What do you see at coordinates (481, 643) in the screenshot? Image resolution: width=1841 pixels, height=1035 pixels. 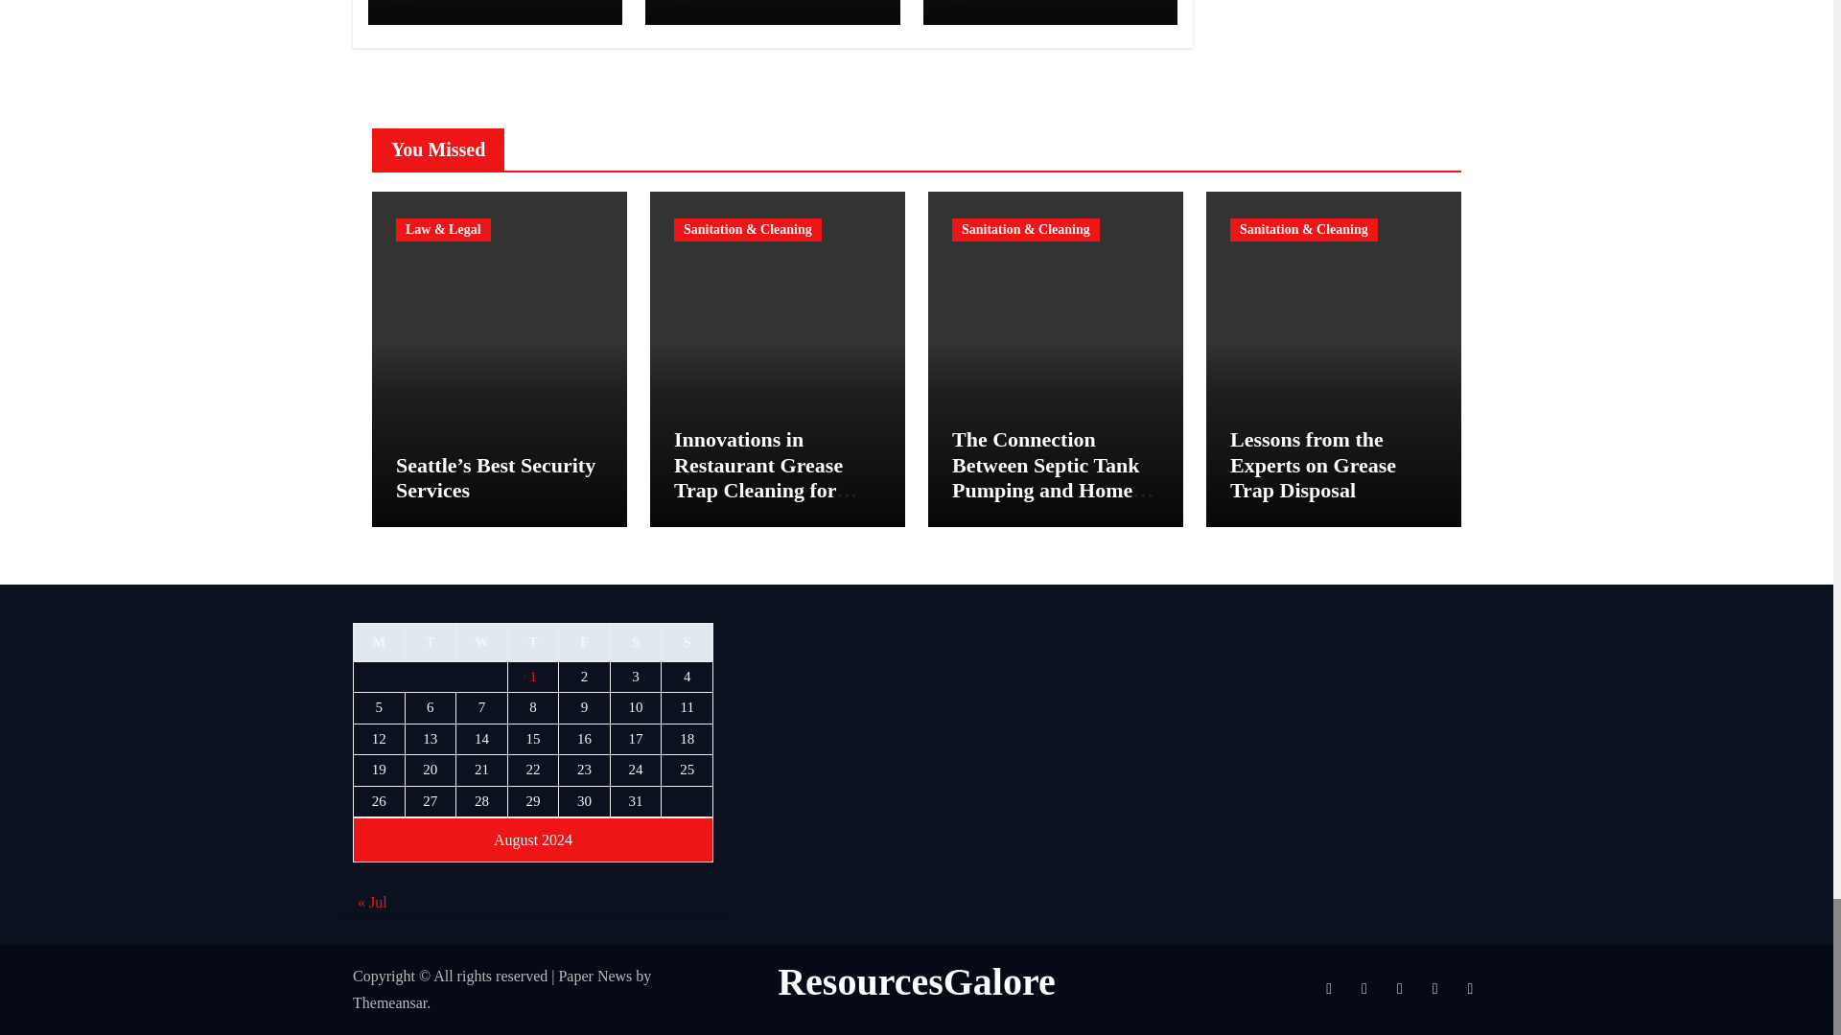 I see `Wednesday` at bounding box center [481, 643].